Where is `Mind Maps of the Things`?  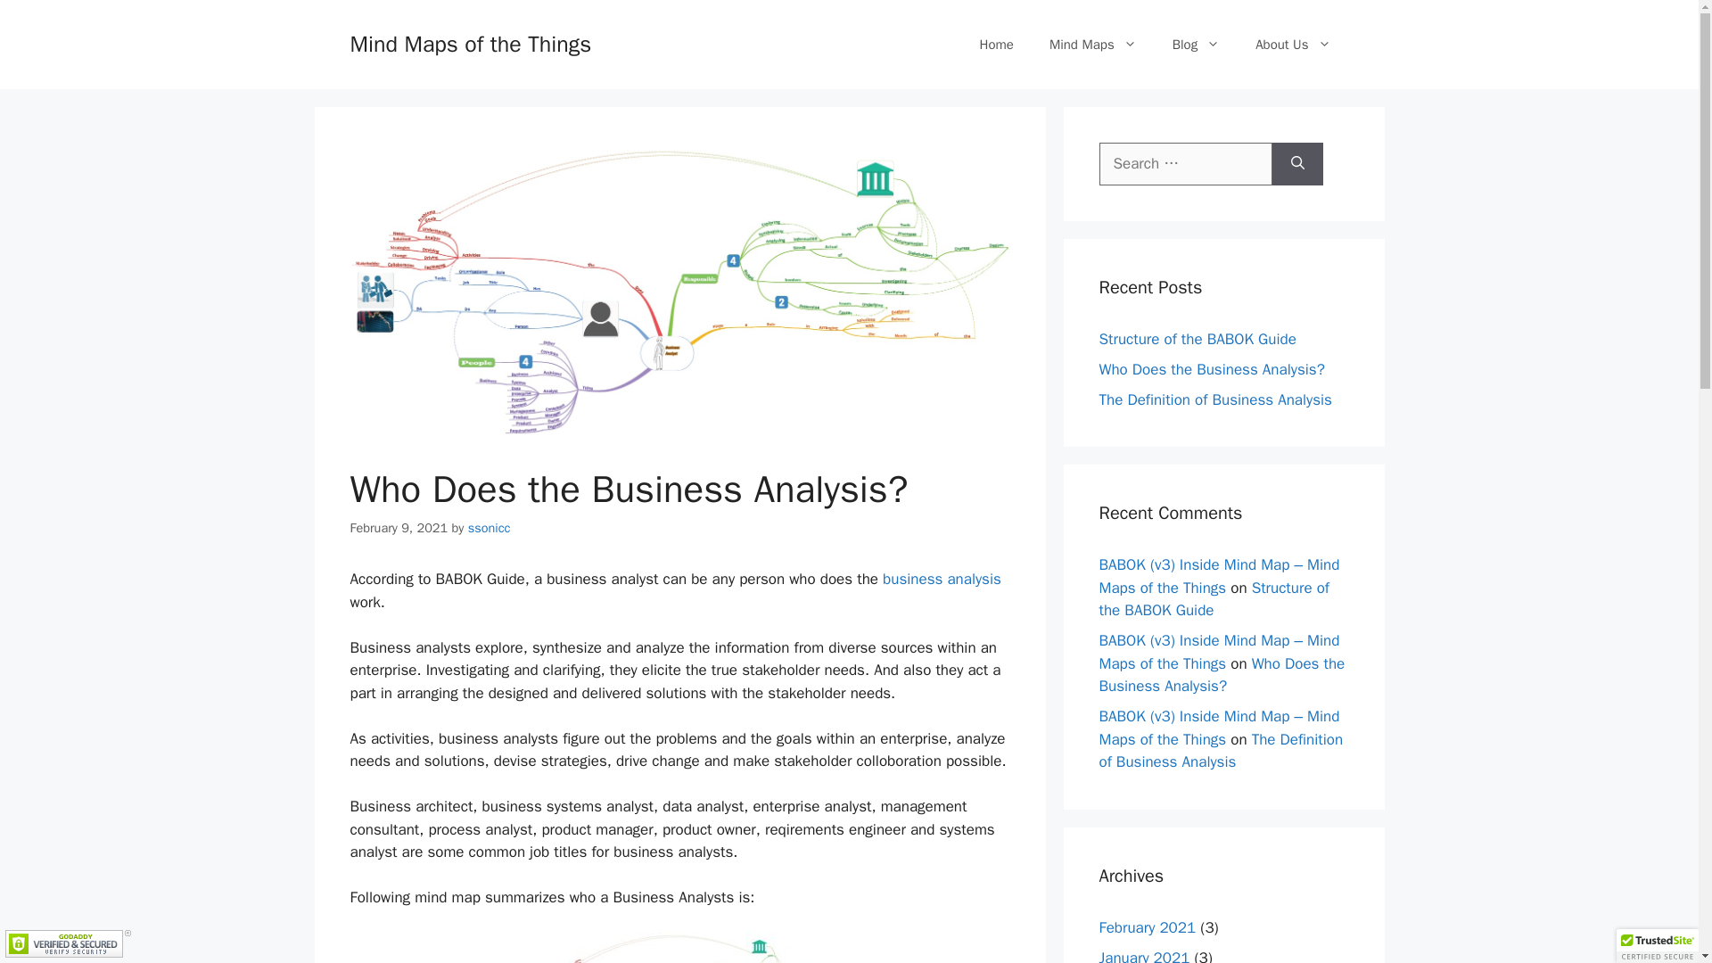
Mind Maps of the Things is located at coordinates (469, 43).